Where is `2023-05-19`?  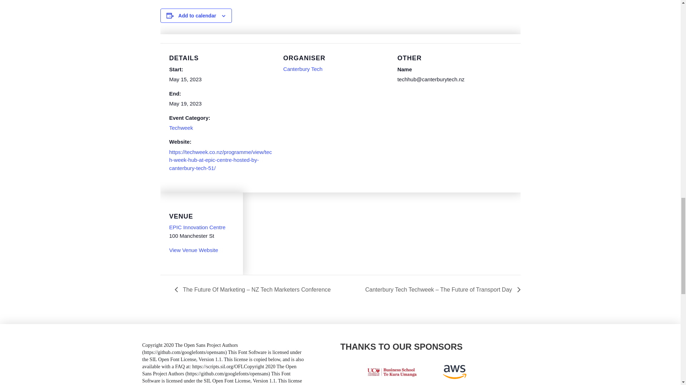 2023-05-19 is located at coordinates (185, 103).